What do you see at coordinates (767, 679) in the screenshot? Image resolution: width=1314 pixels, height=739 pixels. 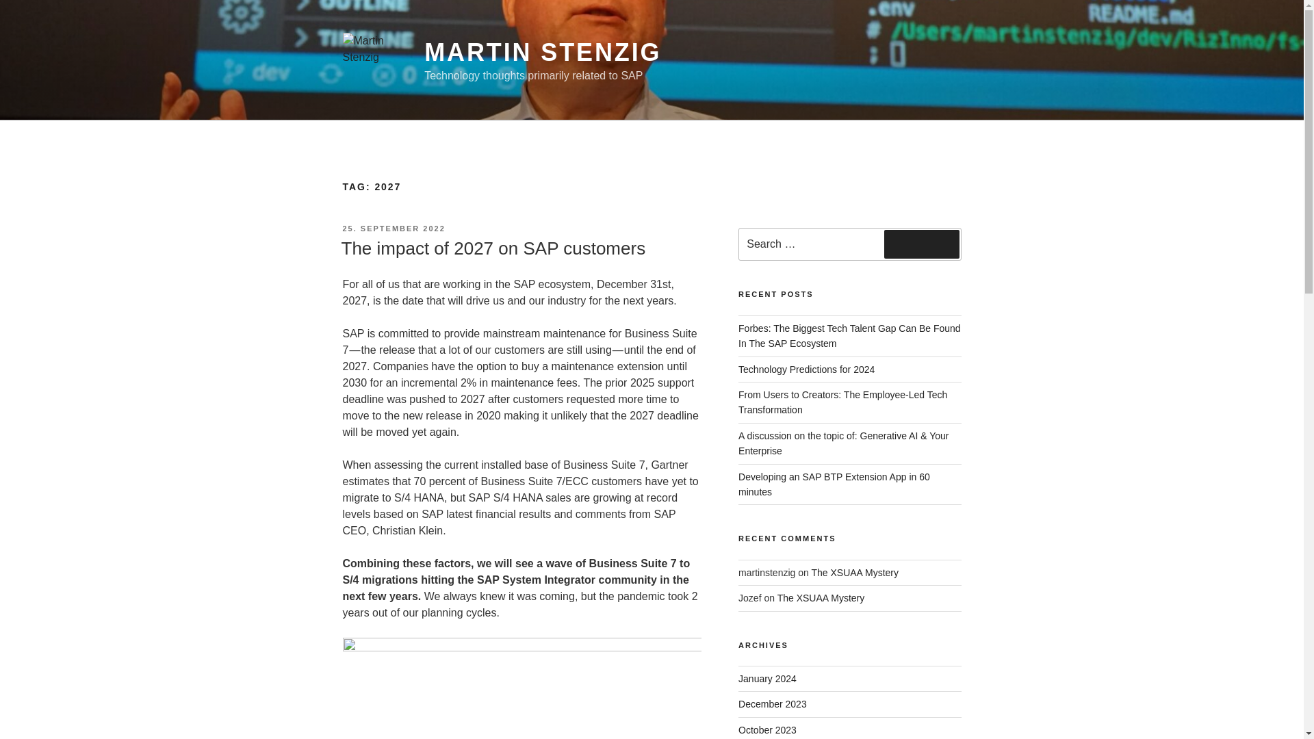 I see `January 2024` at bounding box center [767, 679].